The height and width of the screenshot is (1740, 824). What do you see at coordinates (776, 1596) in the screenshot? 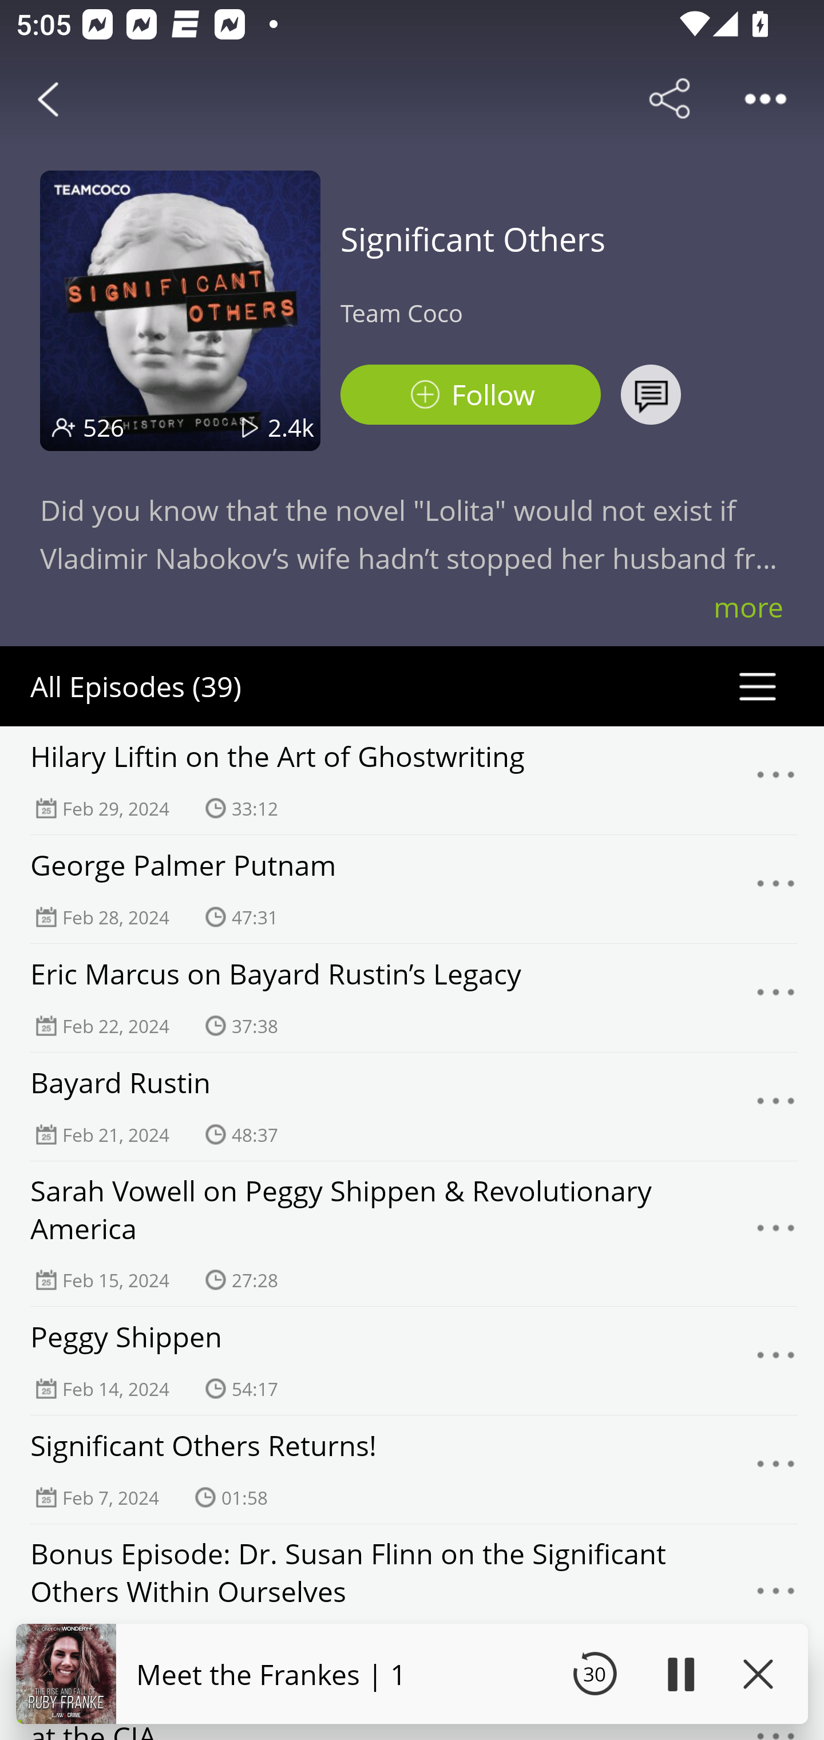
I see `Menu` at bounding box center [776, 1596].